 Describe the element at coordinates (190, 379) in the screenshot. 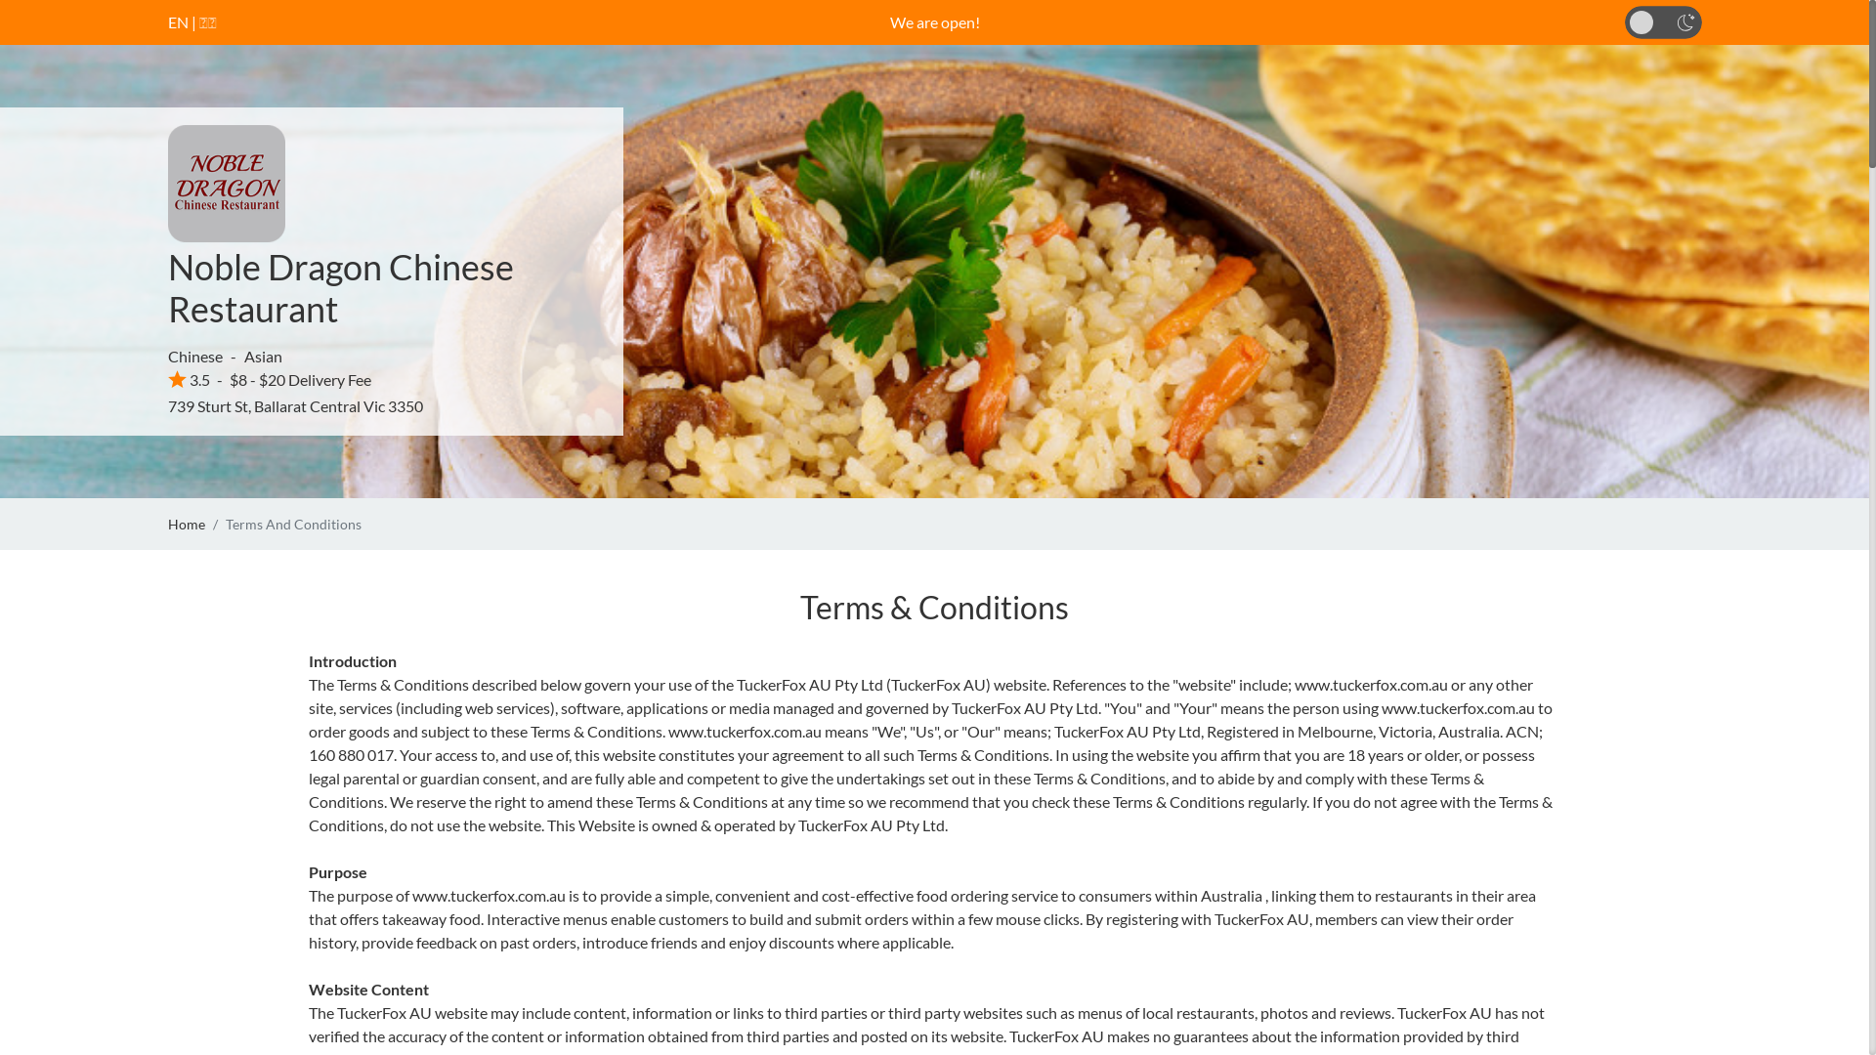

I see `3.5` at that location.